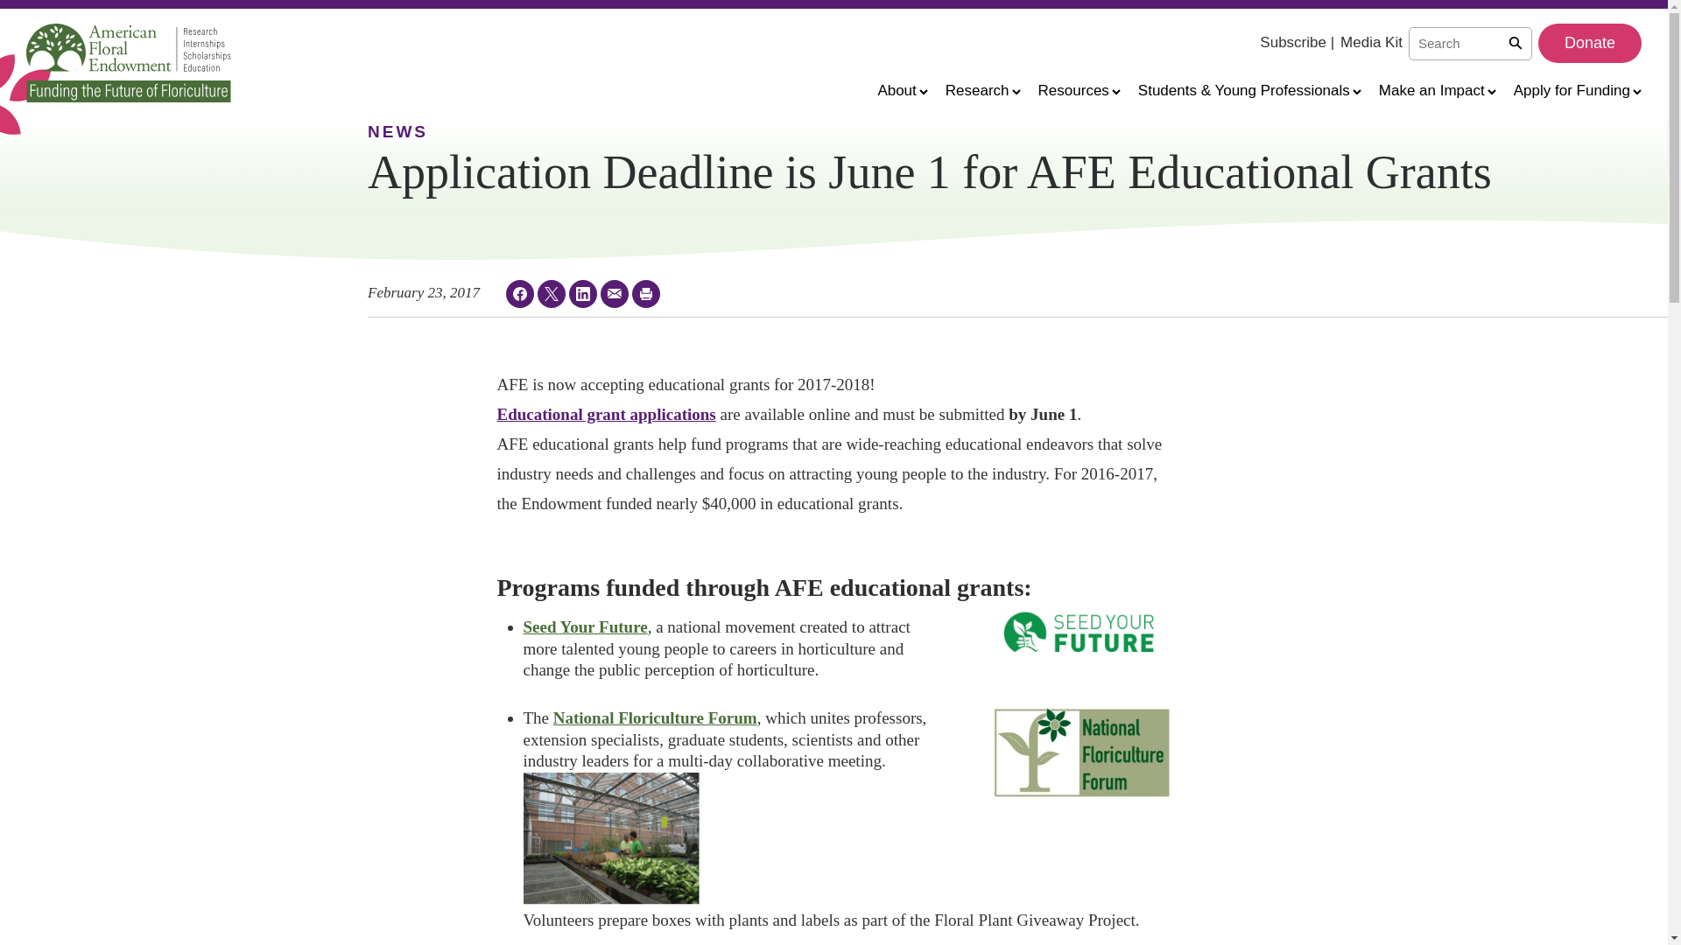  Describe the element at coordinates (902, 89) in the screenshot. I see `About` at that location.